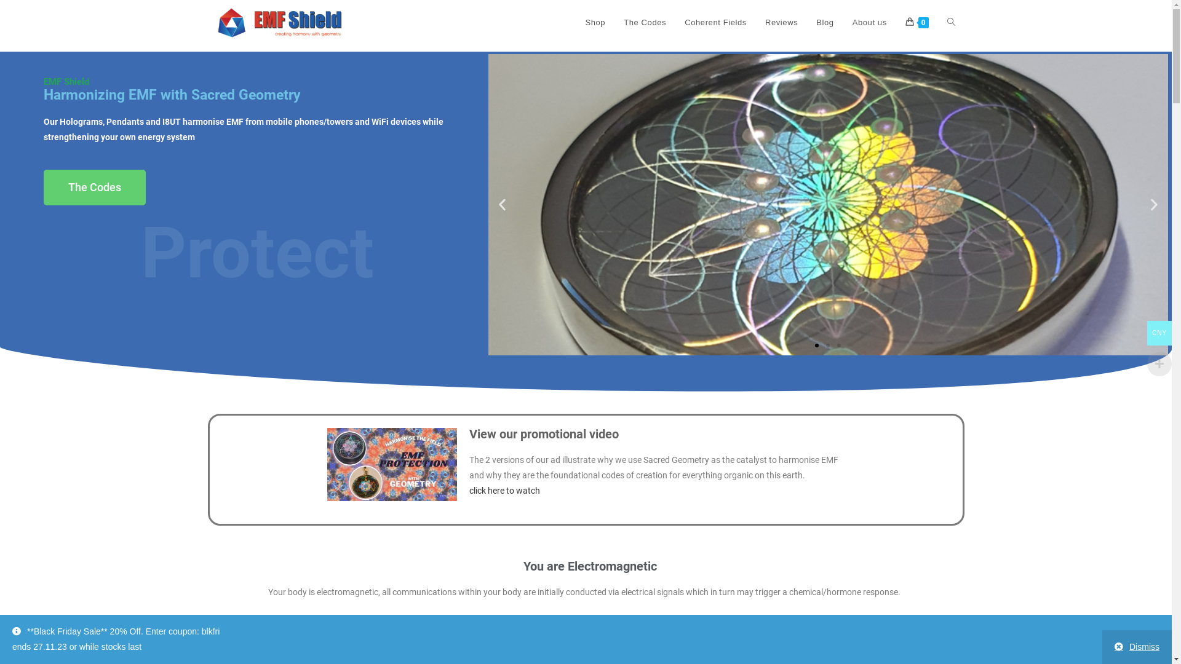 This screenshot has height=664, width=1181. Describe the element at coordinates (781, 23) in the screenshot. I see `Reviews` at that location.